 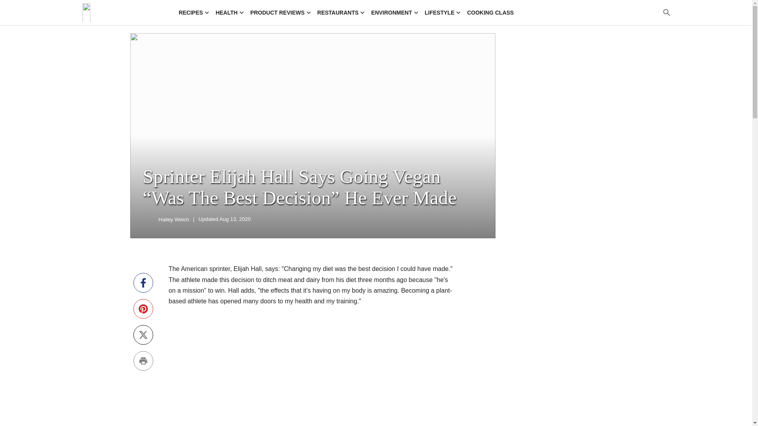 I want to click on Hailey Welch, so click(x=149, y=219).